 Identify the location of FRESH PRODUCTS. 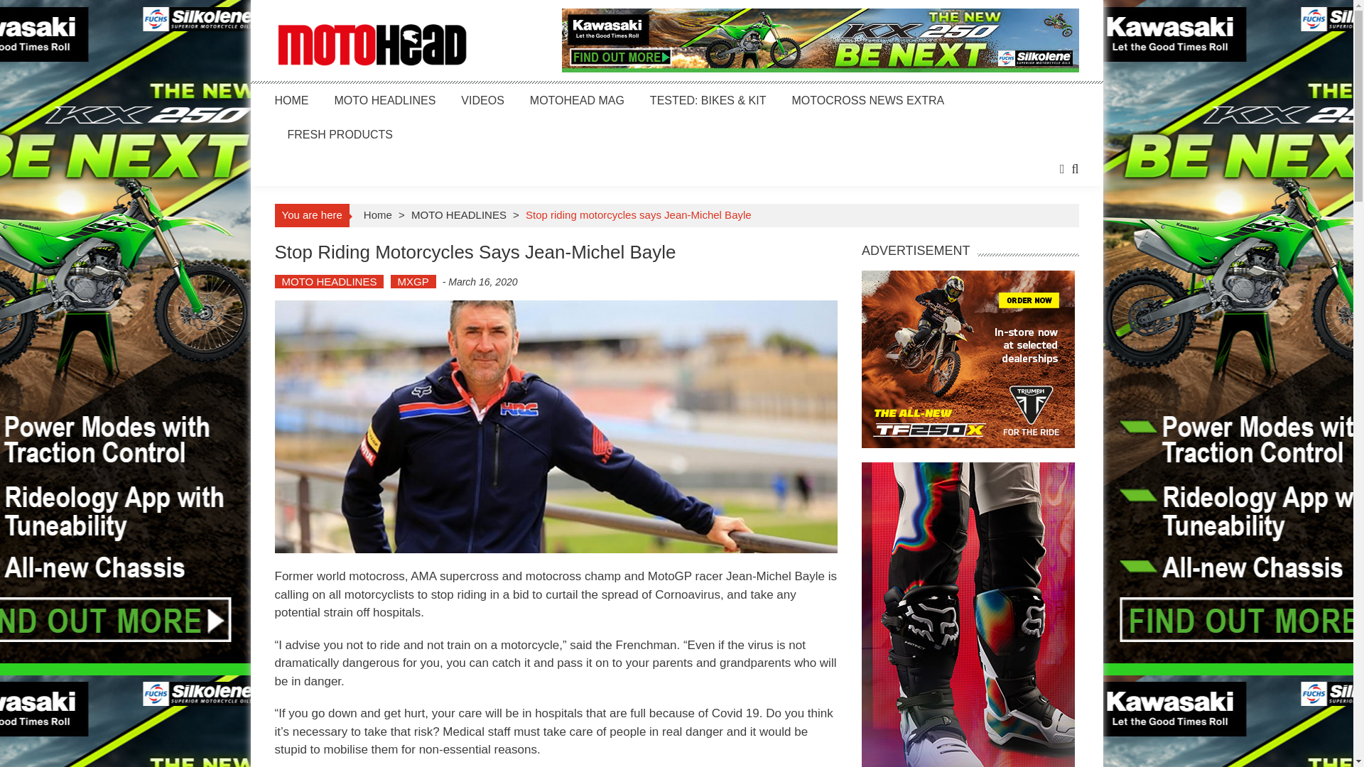
(340, 134).